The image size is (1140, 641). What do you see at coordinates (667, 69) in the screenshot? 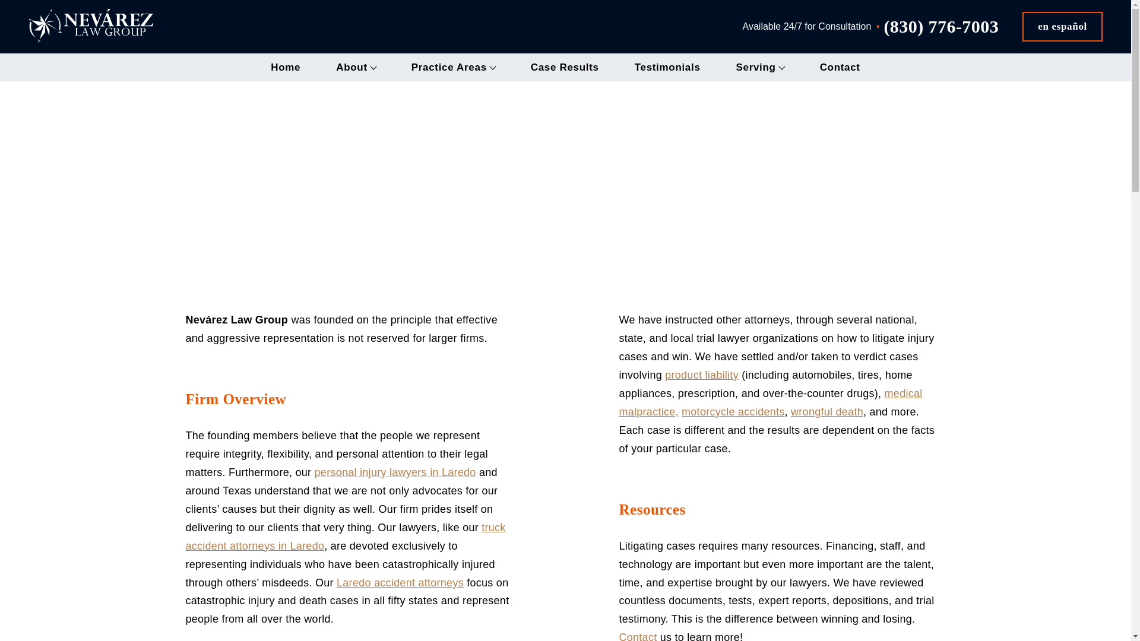
I see `Testimonials` at bounding box center [667, 69].